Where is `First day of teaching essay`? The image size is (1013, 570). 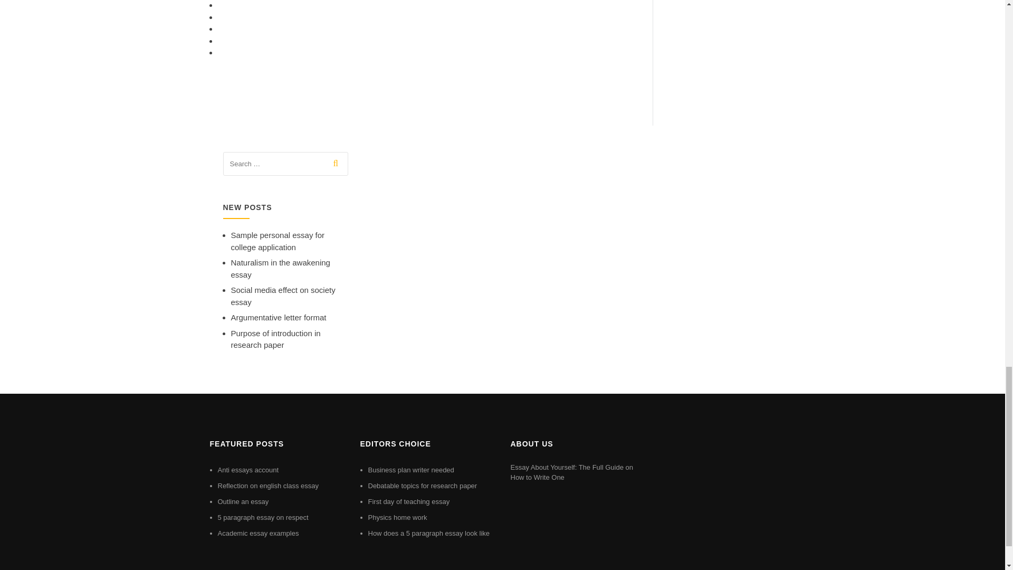
First day of teaching essay is located at coordinates (409, 501).